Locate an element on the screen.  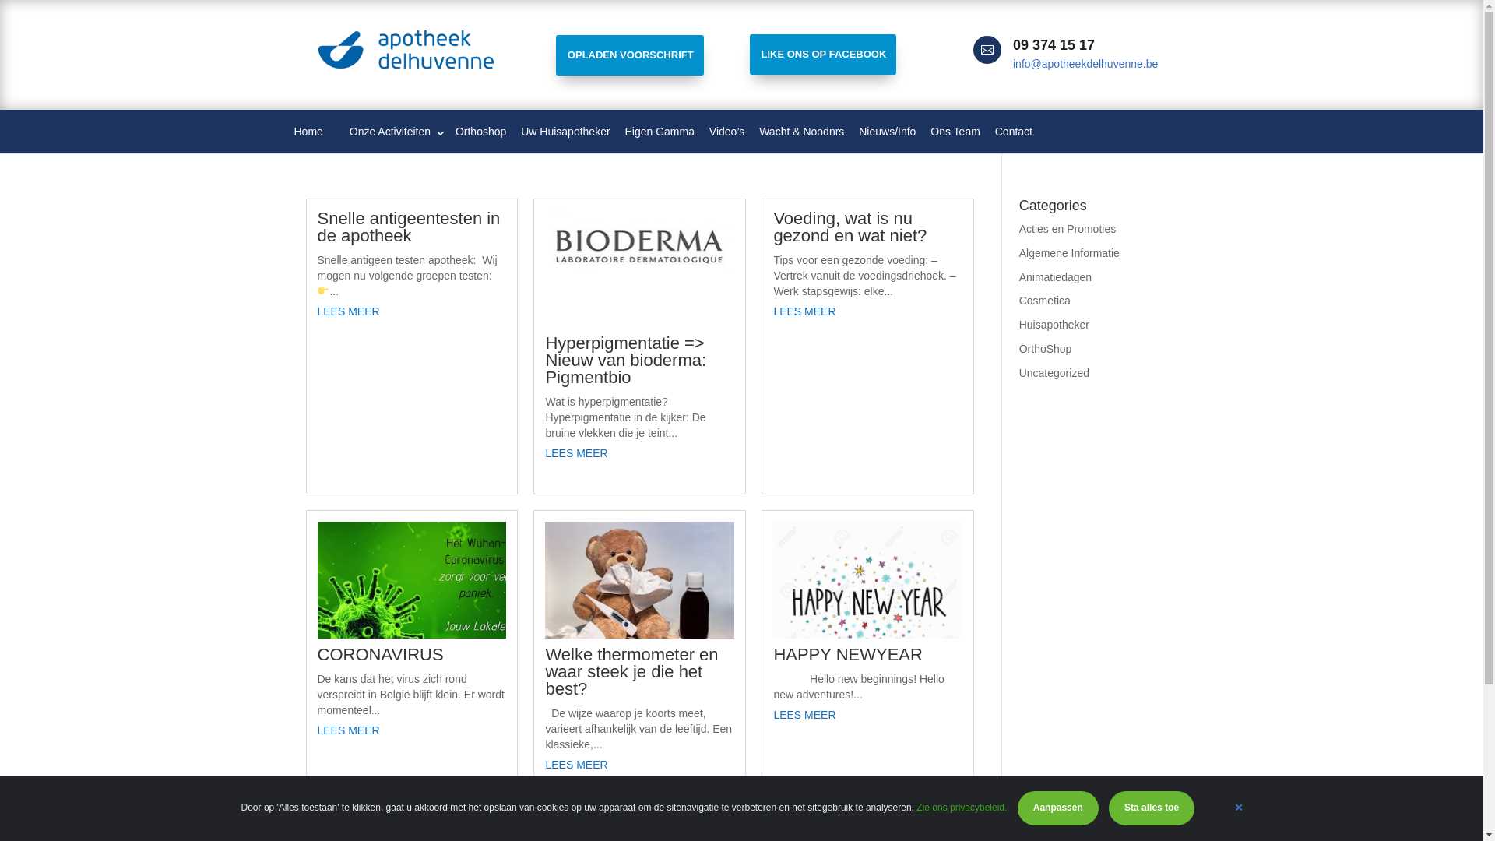
OrthoShop is located at coordinates (1046, 349).